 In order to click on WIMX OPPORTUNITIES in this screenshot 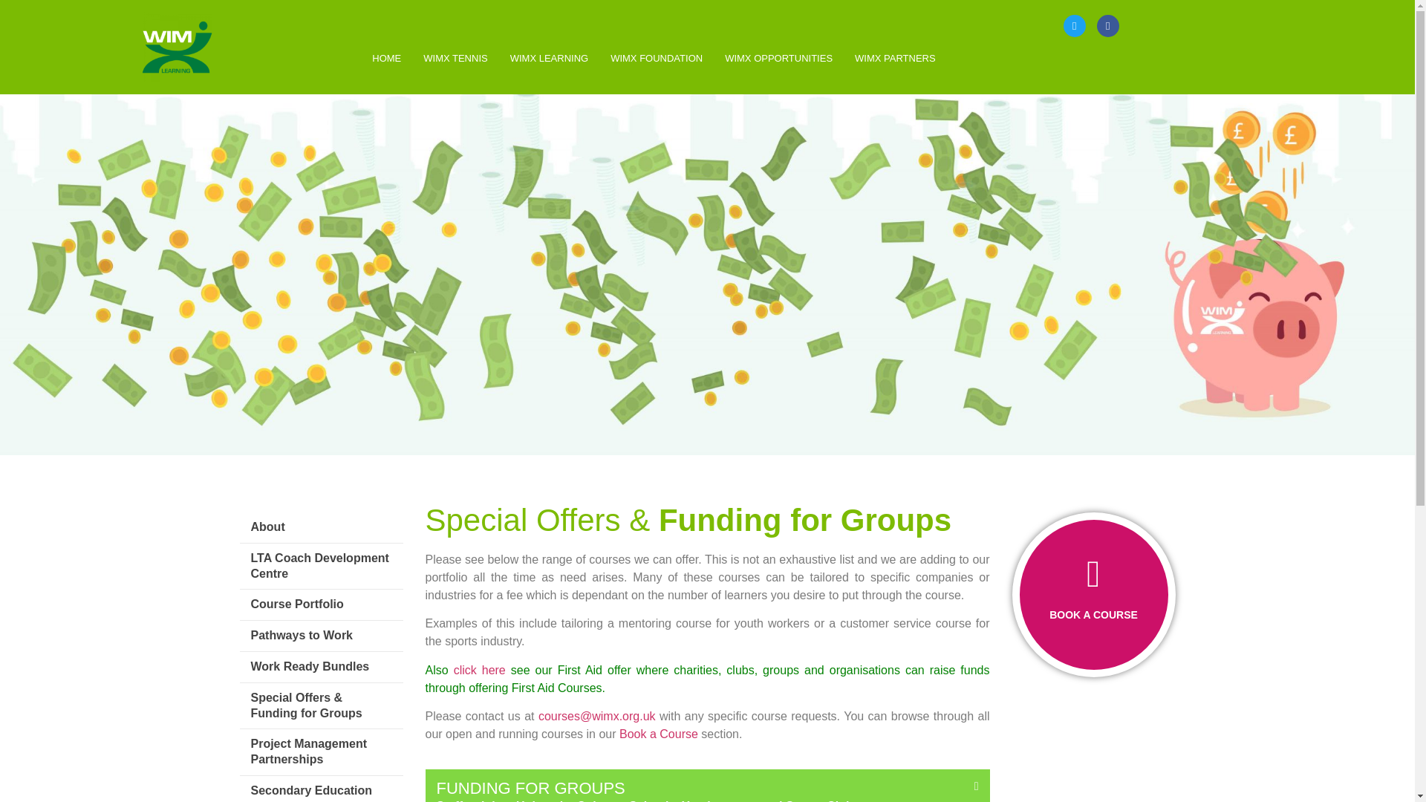, I will do `click(778, 58)`.